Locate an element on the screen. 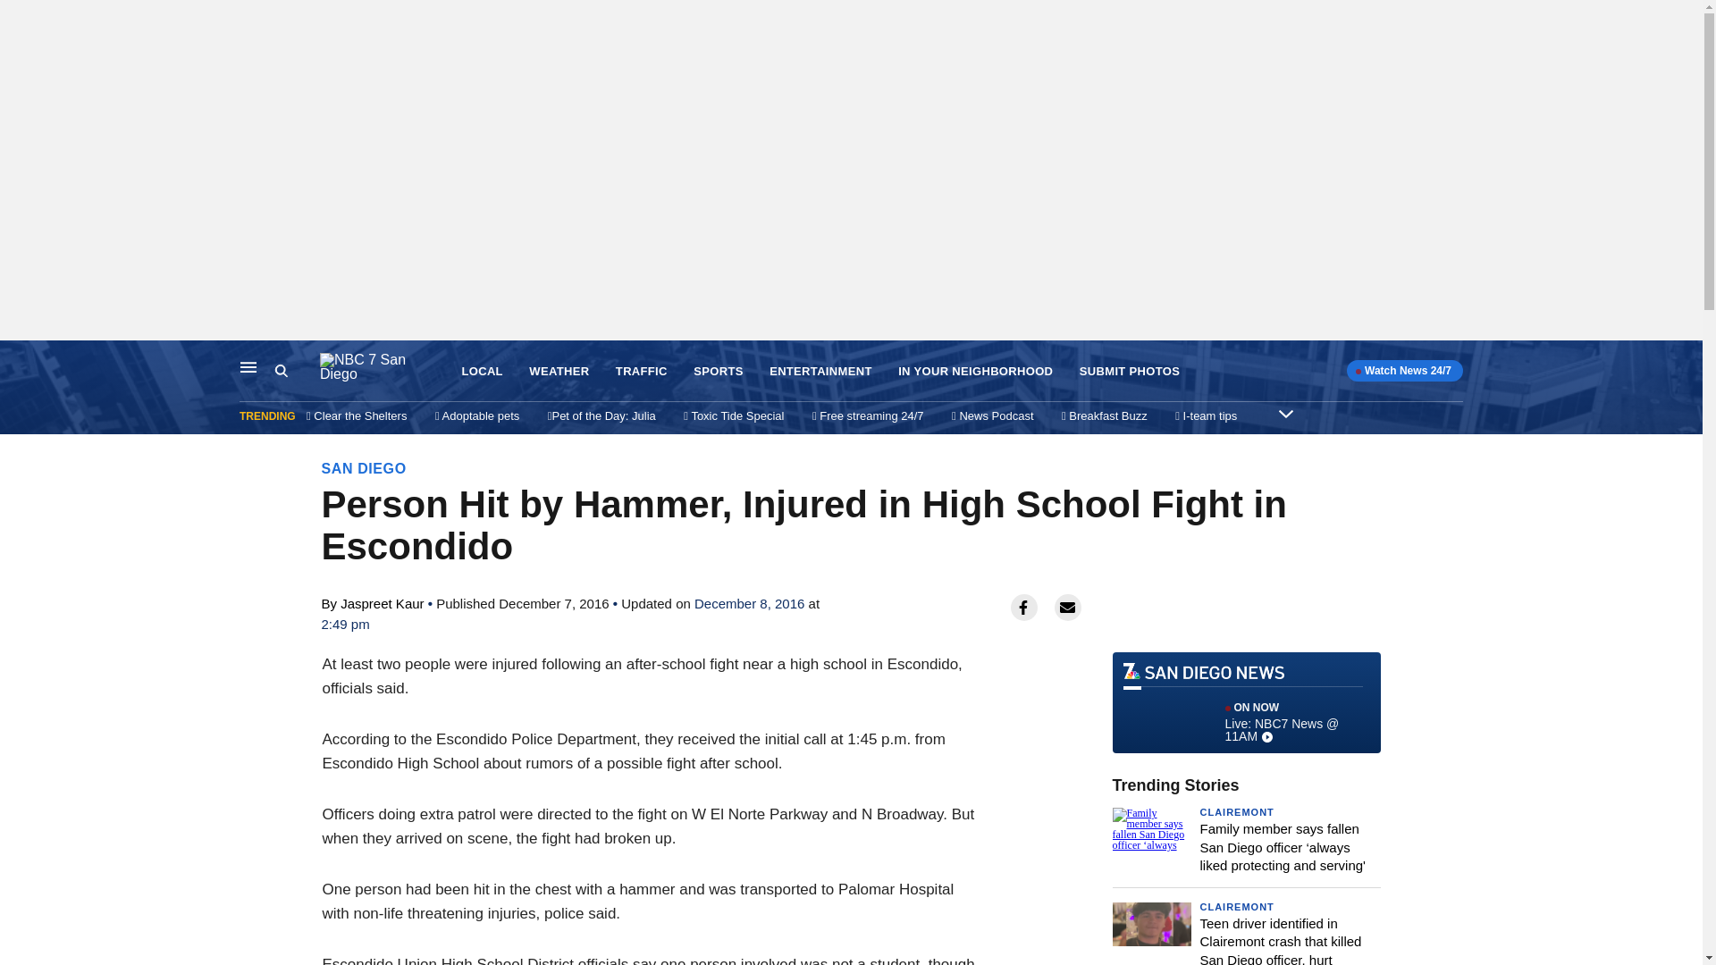 Image resolution: width=1716 pixels, height=965 pixels. Expand is located at coordinates (1285, 413).